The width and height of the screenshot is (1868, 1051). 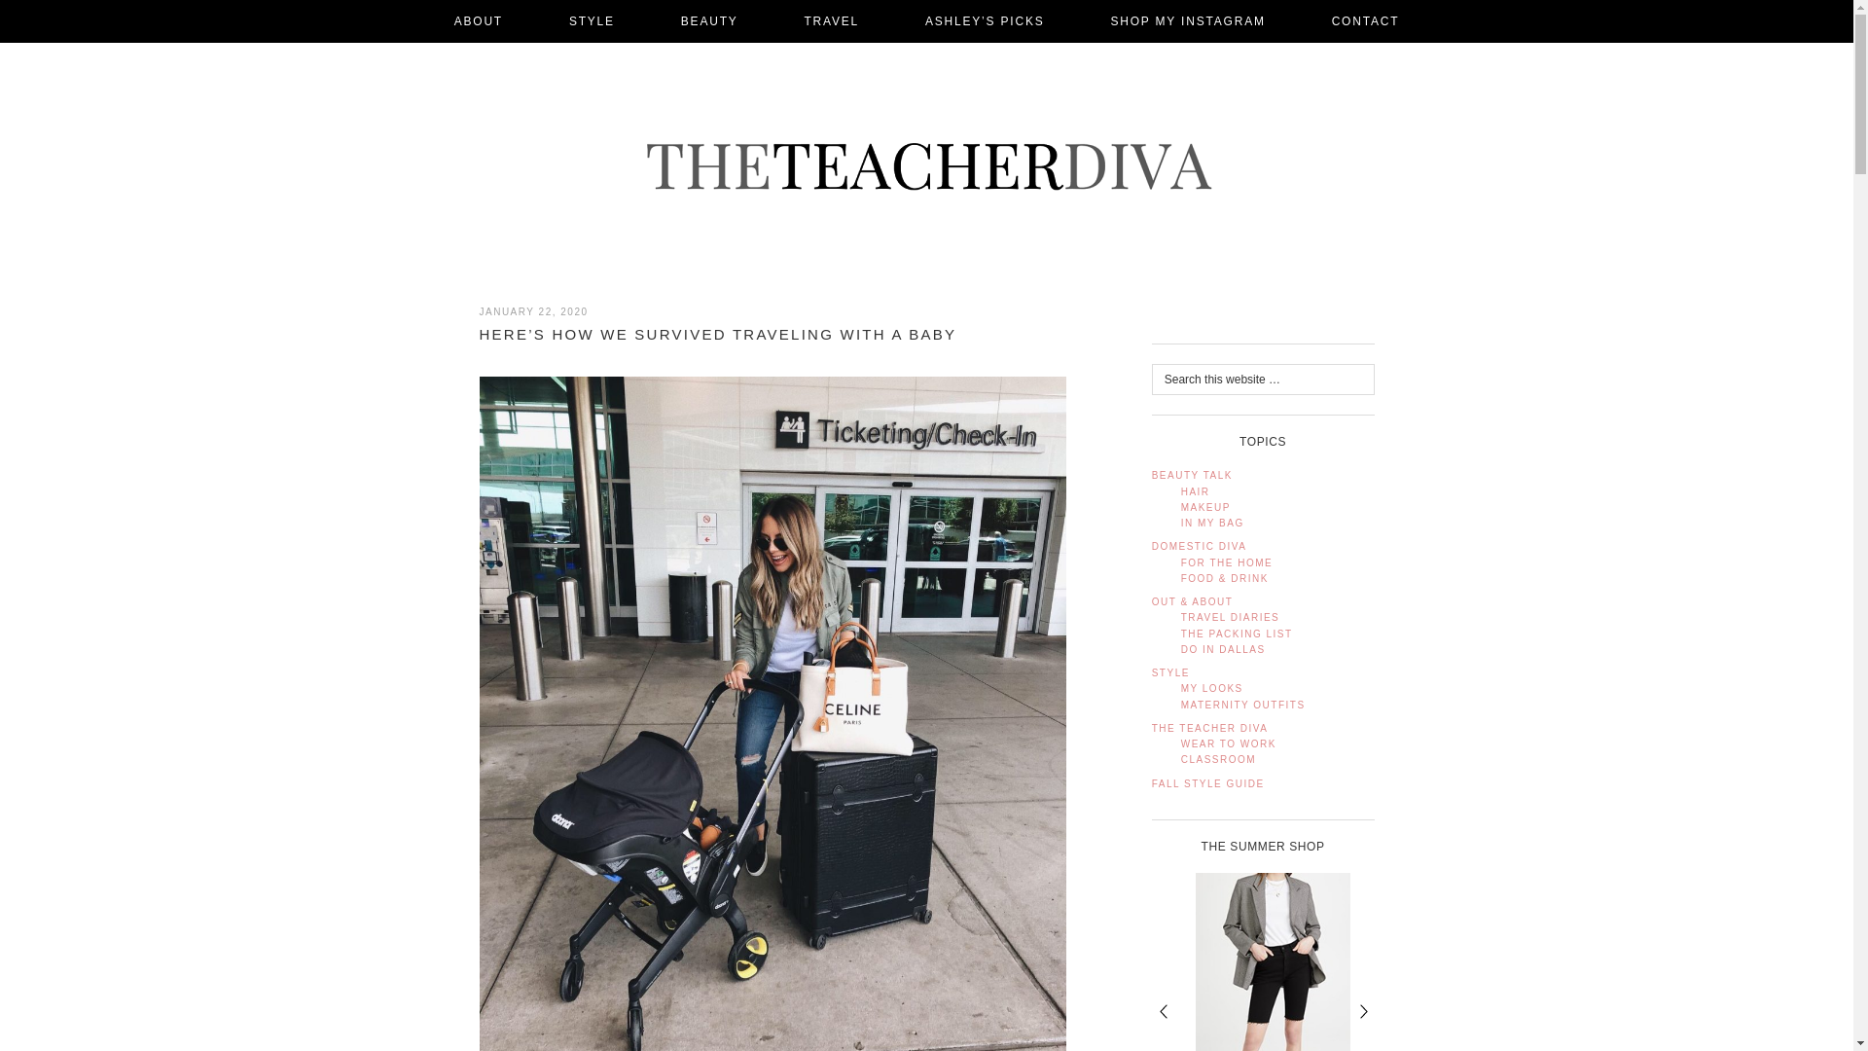 What do you see at coordinates (1187, 21) in the screenshot?
I see `SHOP MY INSTAGRAM` at bounding box center [1187, 21].